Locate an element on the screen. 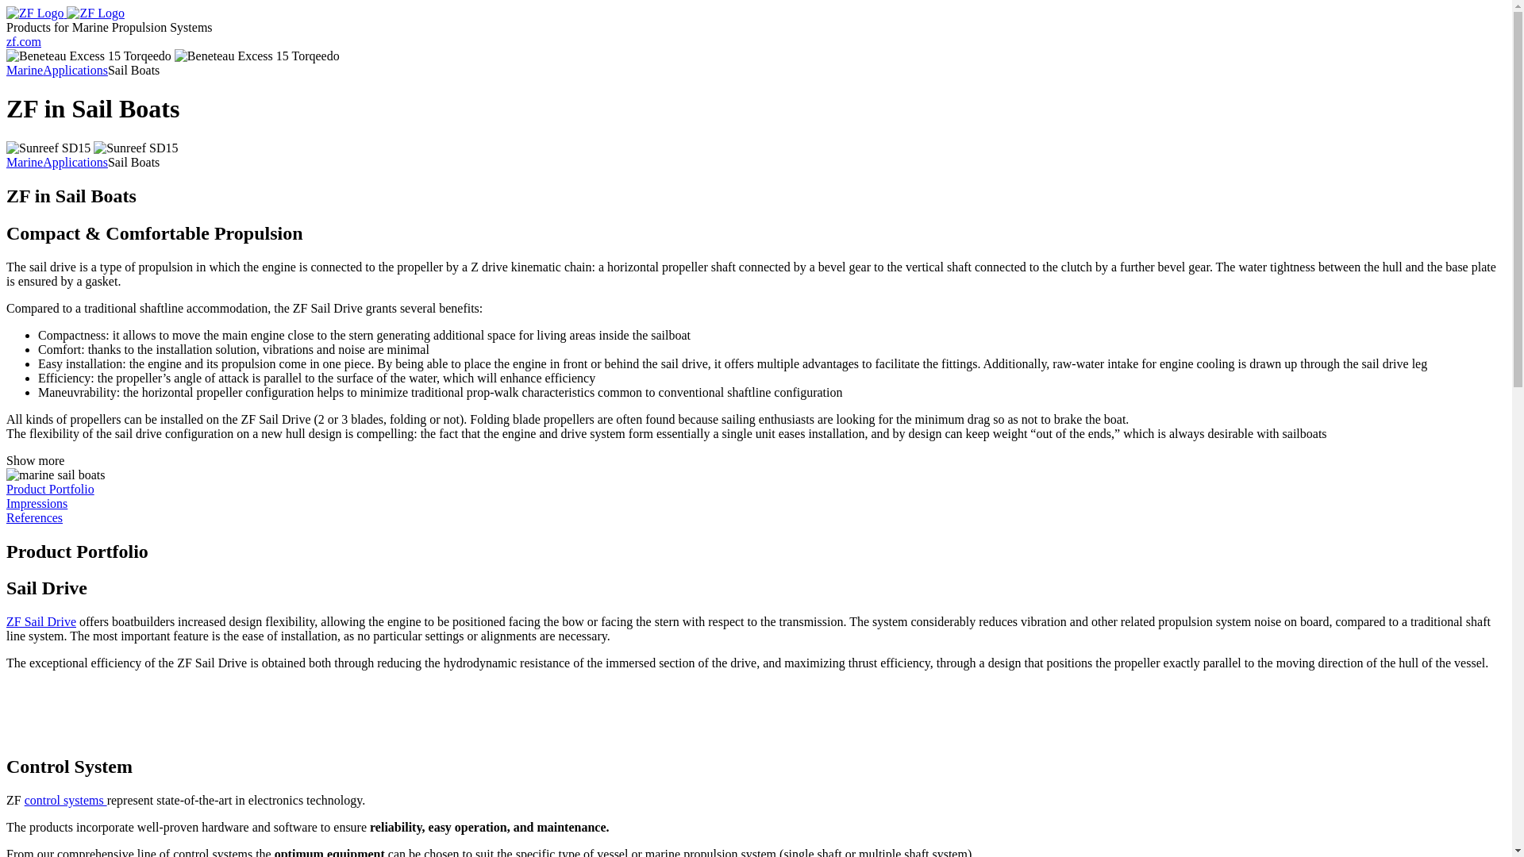  Marine is located at coordinates (24, 162).